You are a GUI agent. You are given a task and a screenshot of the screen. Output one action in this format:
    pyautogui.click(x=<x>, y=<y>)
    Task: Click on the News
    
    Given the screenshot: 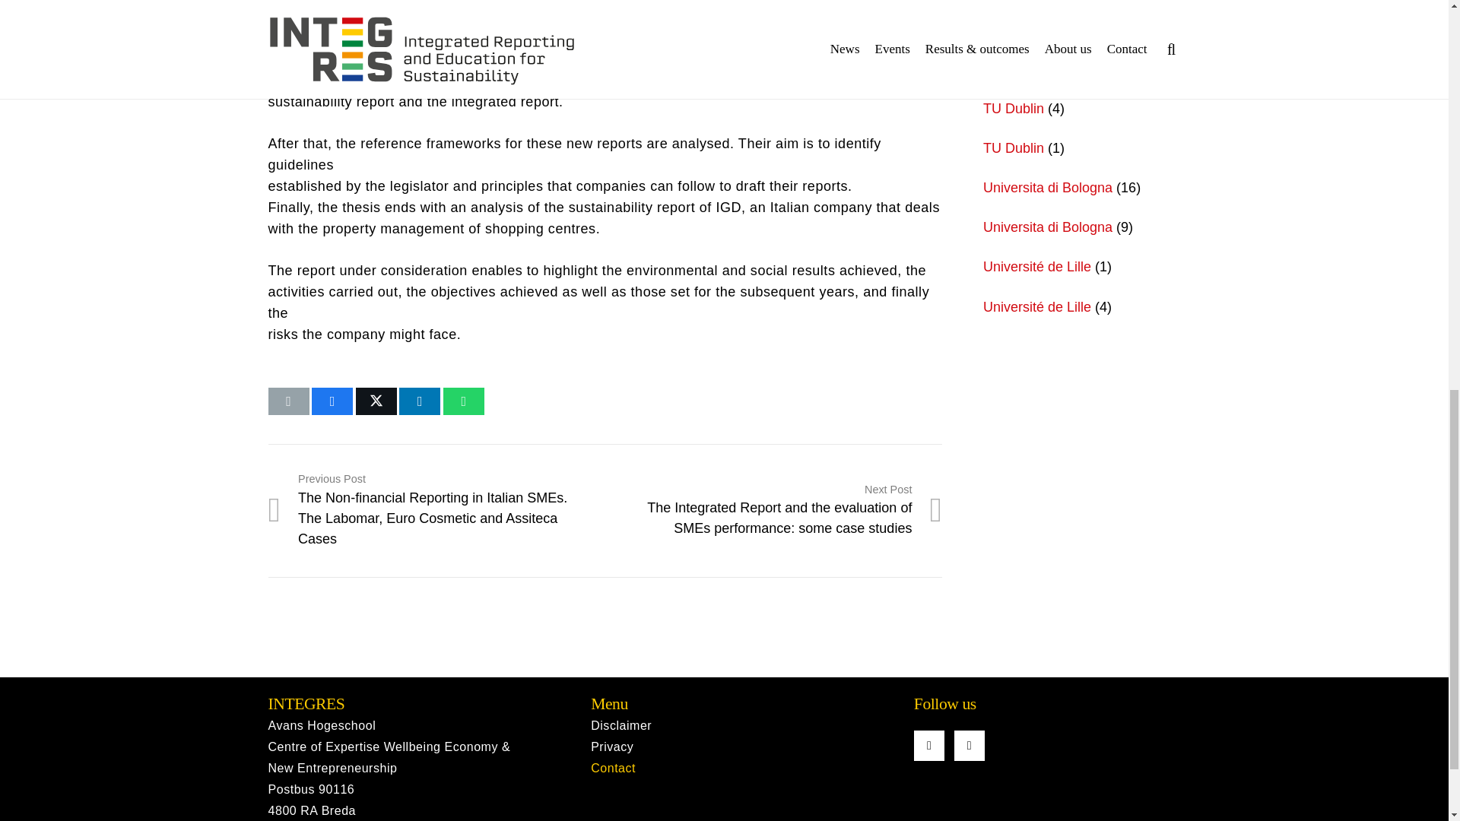 What is the action you would take?
    pyautogui.click(x=1000, y=29)
    